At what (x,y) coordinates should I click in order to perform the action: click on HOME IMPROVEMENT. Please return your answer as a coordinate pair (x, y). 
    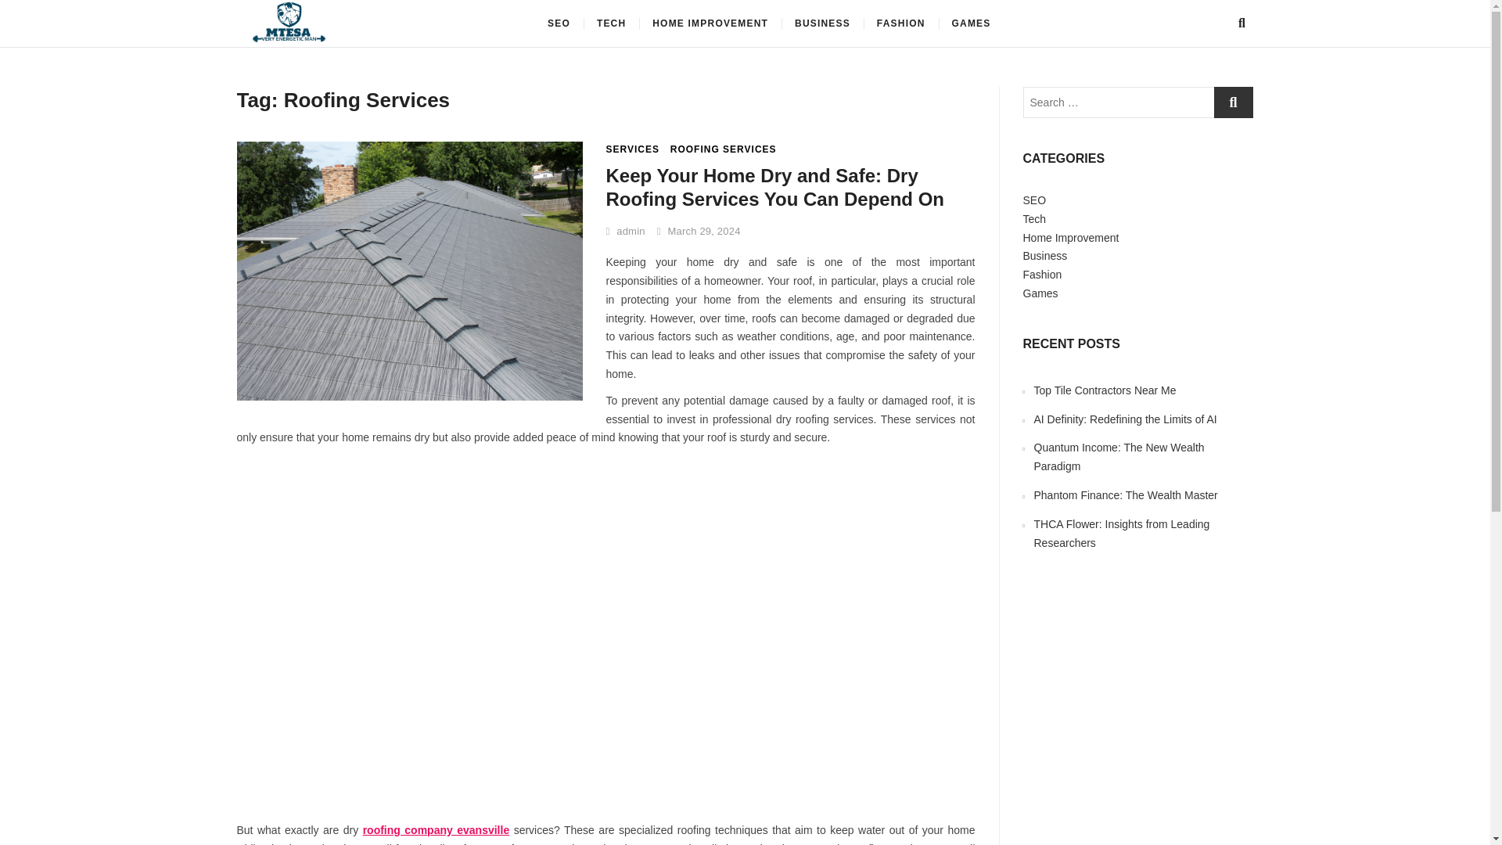
    Looking at the image, I should click on (710, 23).